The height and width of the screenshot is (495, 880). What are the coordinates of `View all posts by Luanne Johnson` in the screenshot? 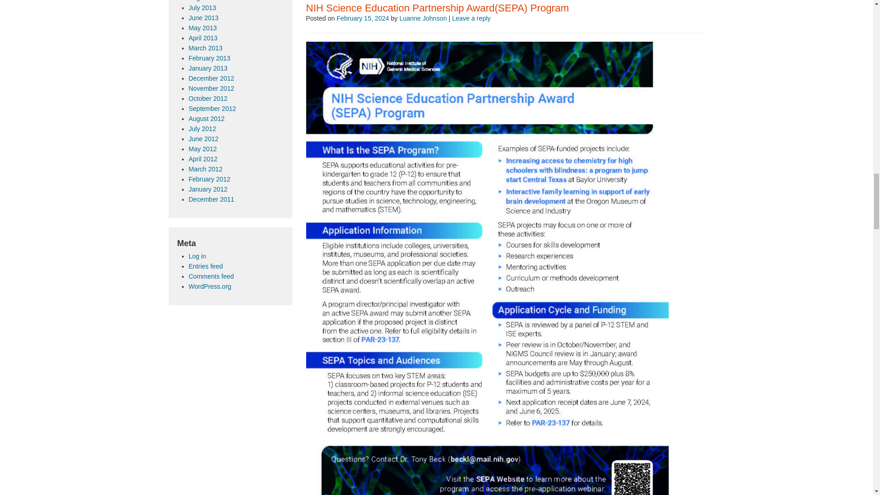 It's located at (423, 18).